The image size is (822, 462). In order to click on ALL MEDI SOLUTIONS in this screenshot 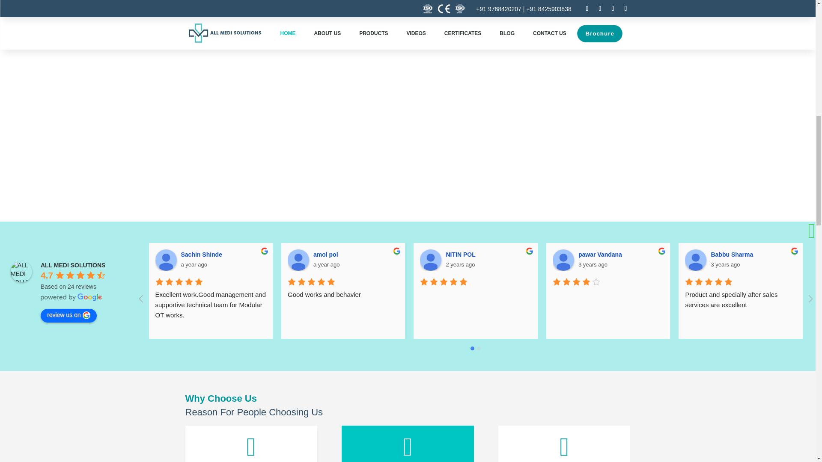, I will do `click(21, 271)`.